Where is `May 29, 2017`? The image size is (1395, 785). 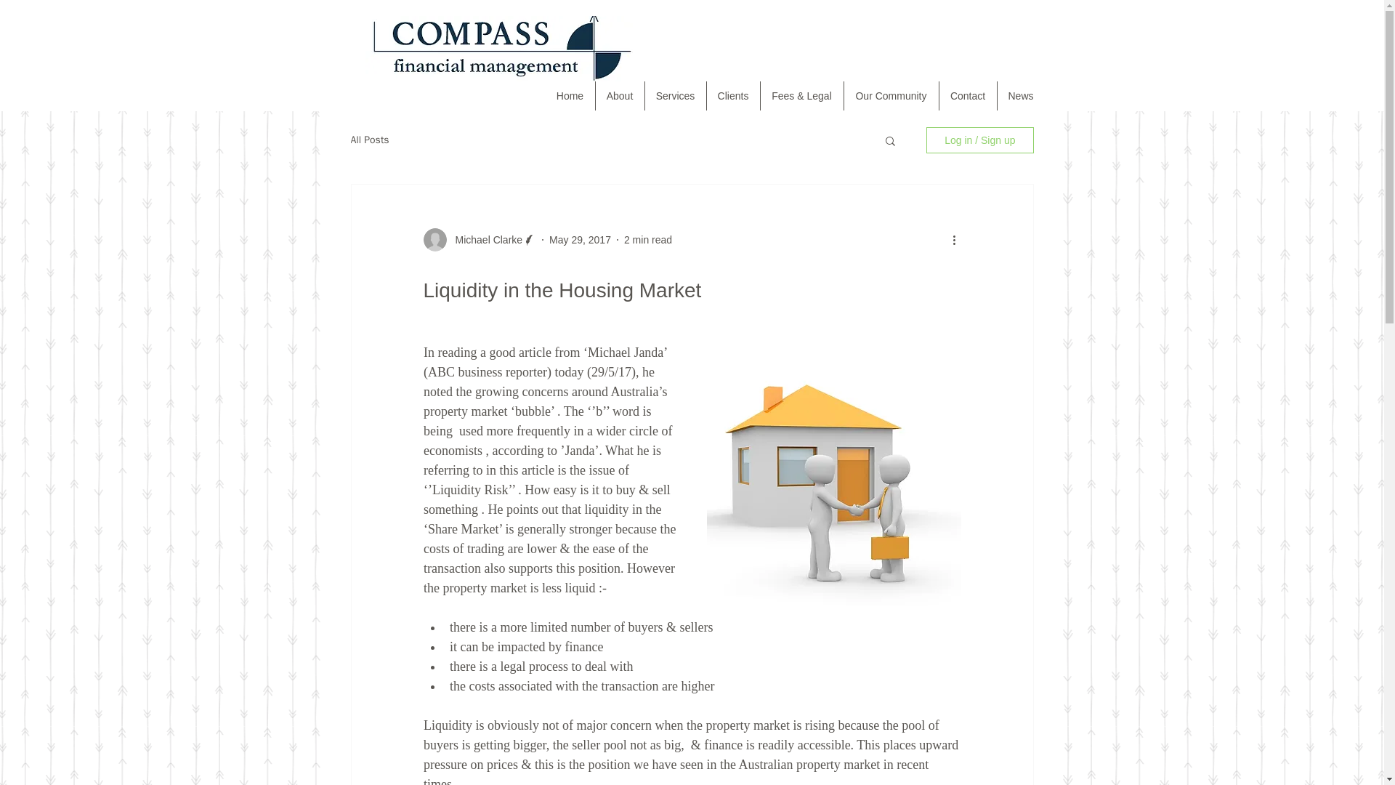 May 29, 2017 is located at coordinates (580, 240).